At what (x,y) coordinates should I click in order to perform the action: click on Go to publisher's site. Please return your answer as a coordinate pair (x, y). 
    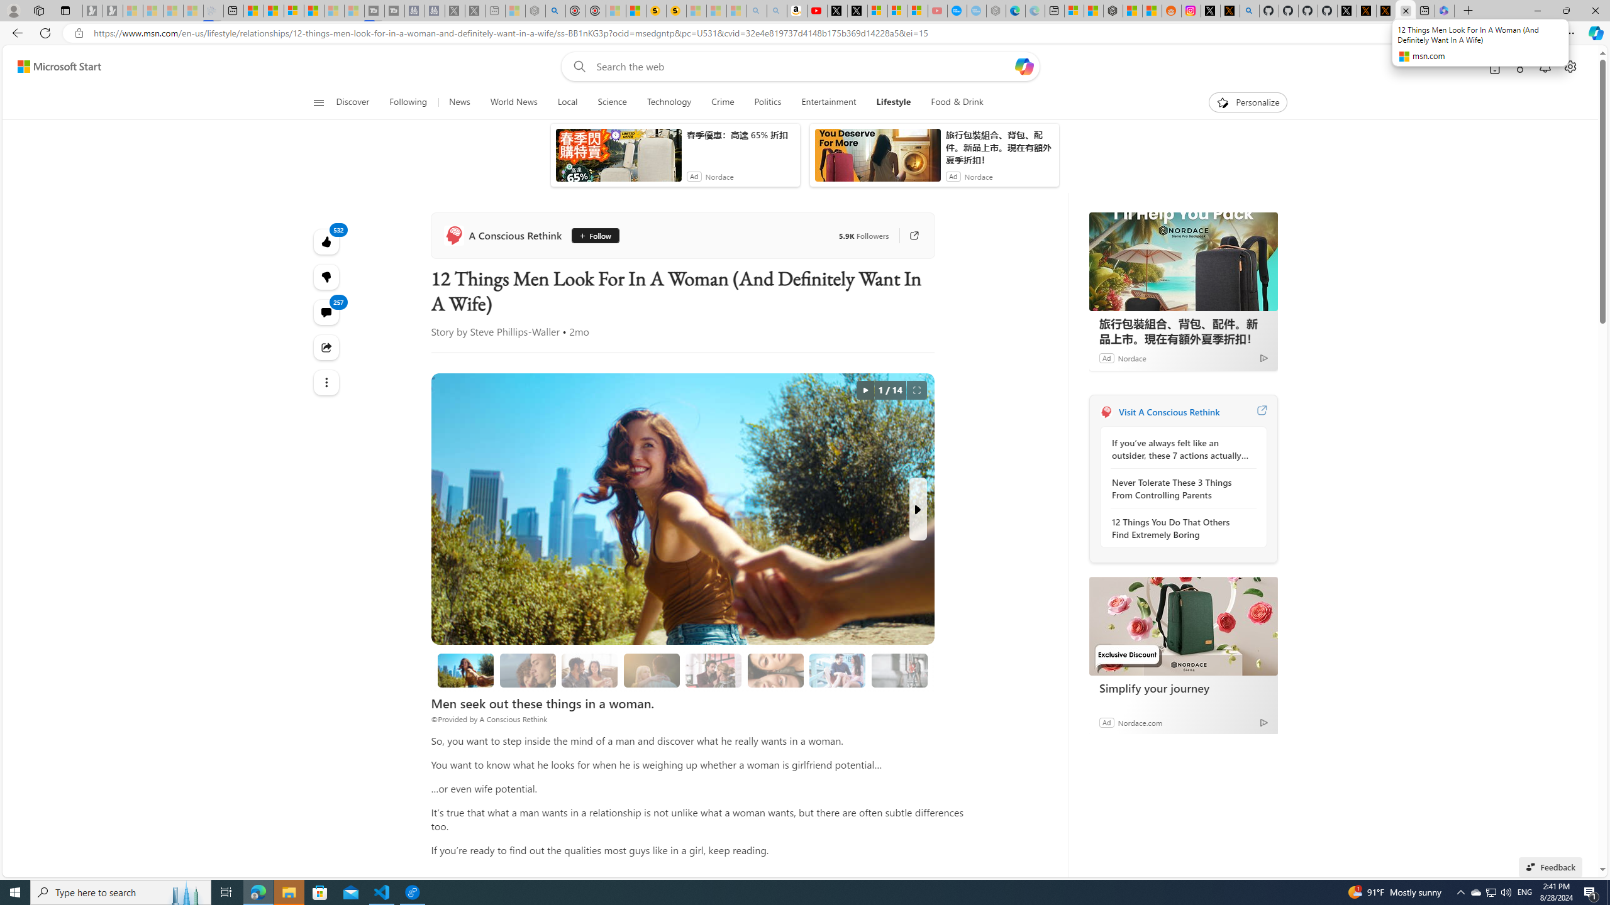
    Looking at the image, I should click on (908, 235).